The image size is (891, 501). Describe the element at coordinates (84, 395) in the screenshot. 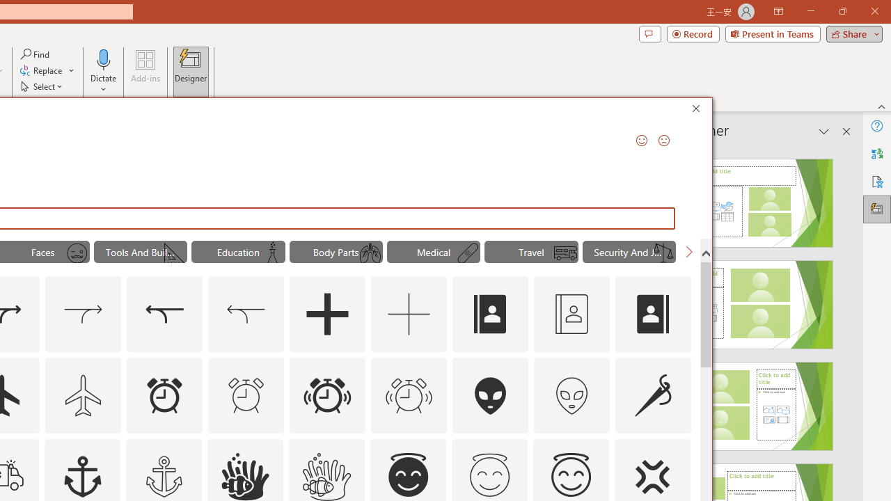

I see `AutomationID: Icons_Airplane_M` at that location.